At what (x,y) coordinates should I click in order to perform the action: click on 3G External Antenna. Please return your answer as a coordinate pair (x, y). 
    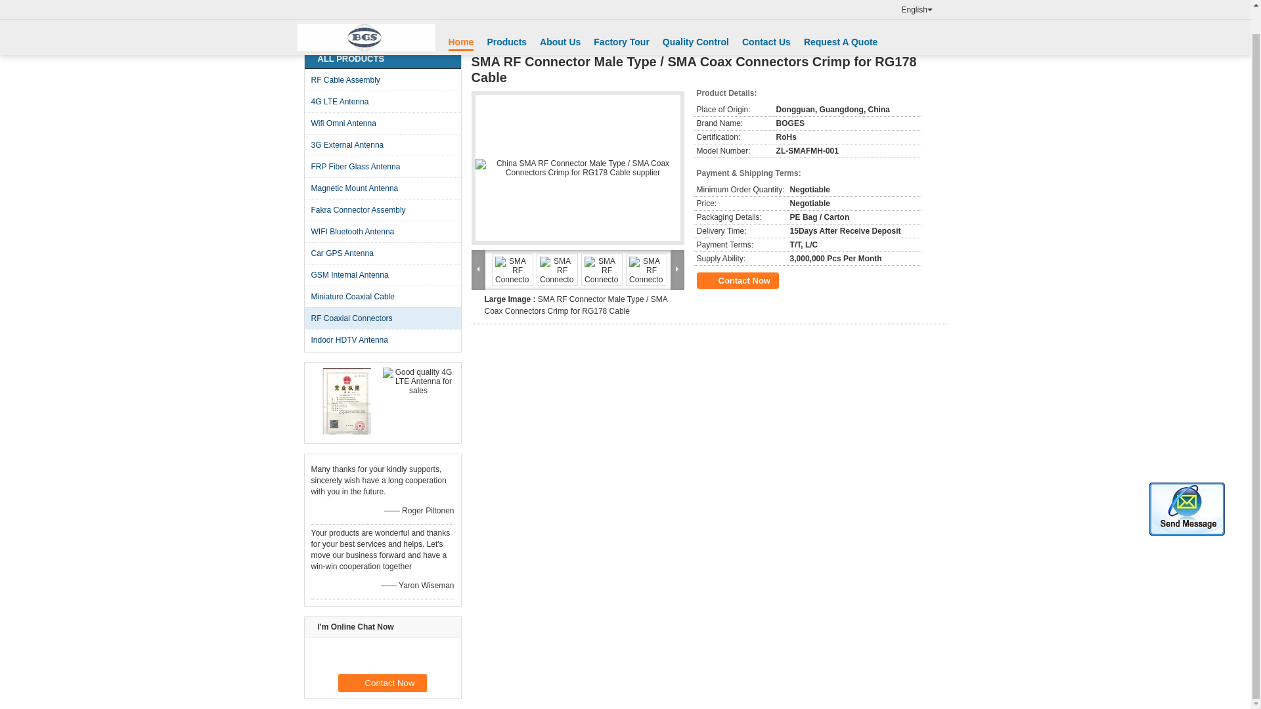
    Looking at the image, I should click on (384, 144).